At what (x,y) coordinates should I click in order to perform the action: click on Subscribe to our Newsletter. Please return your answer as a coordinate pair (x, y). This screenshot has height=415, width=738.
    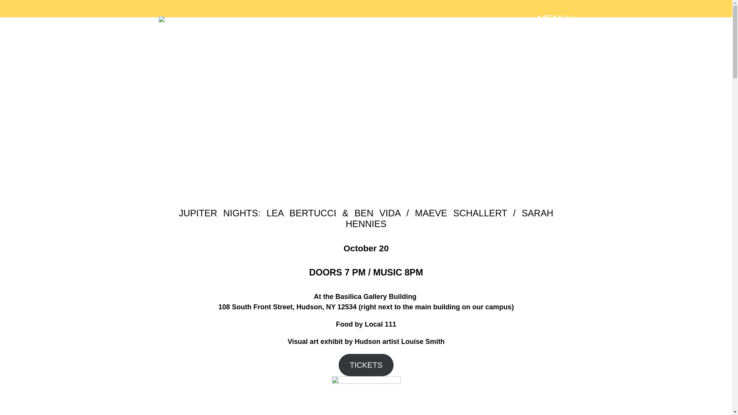
    Looking at the image, I should click on (351, 217).